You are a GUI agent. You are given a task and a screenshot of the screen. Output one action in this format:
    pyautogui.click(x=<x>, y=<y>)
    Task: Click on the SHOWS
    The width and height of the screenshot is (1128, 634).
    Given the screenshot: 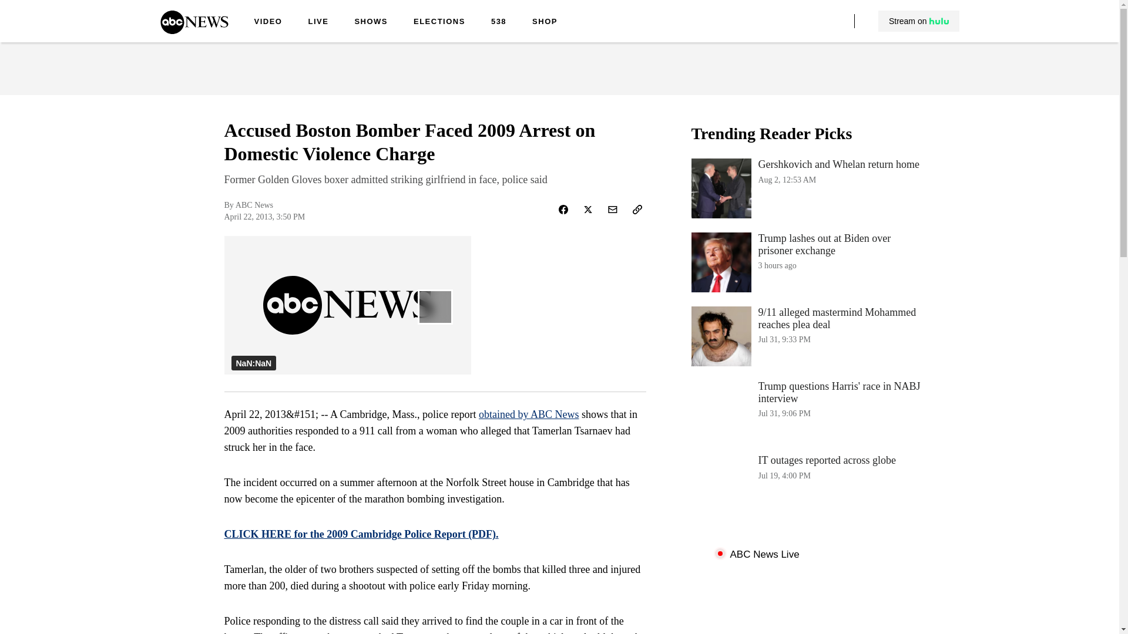 What is the action you would take?
    pyautogui.click(x=808, y=484)
    